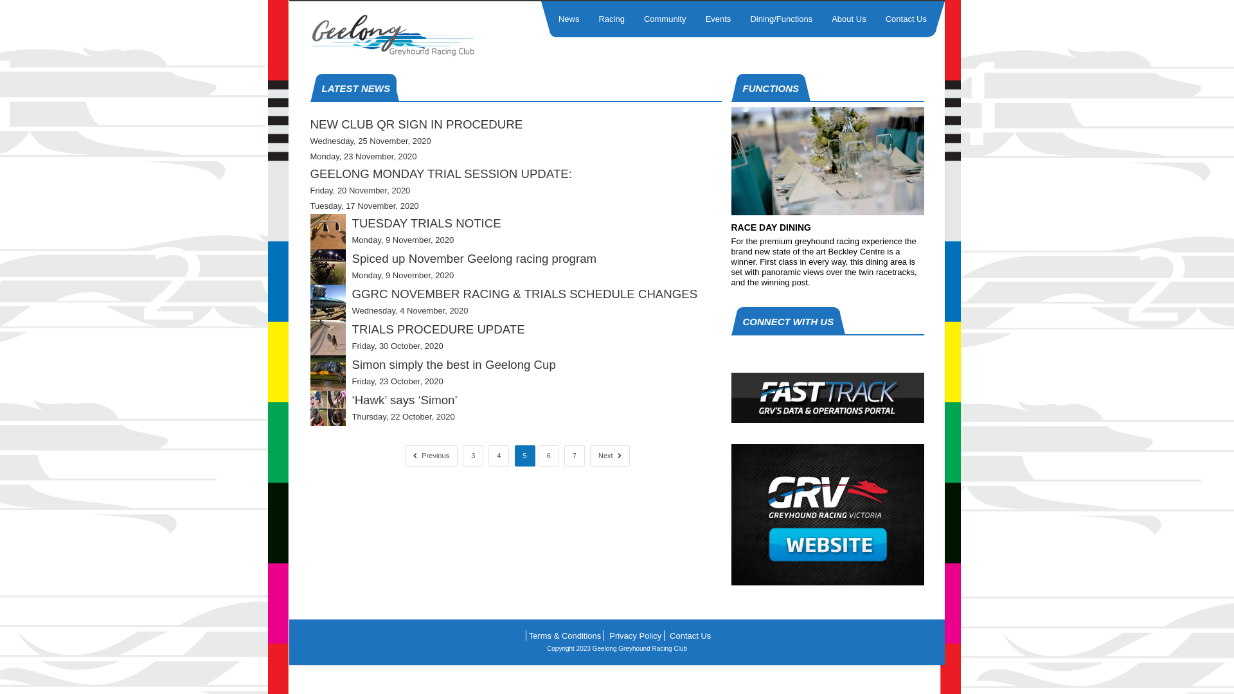  I want to click on Terms & Conditions, so click(566, 636).